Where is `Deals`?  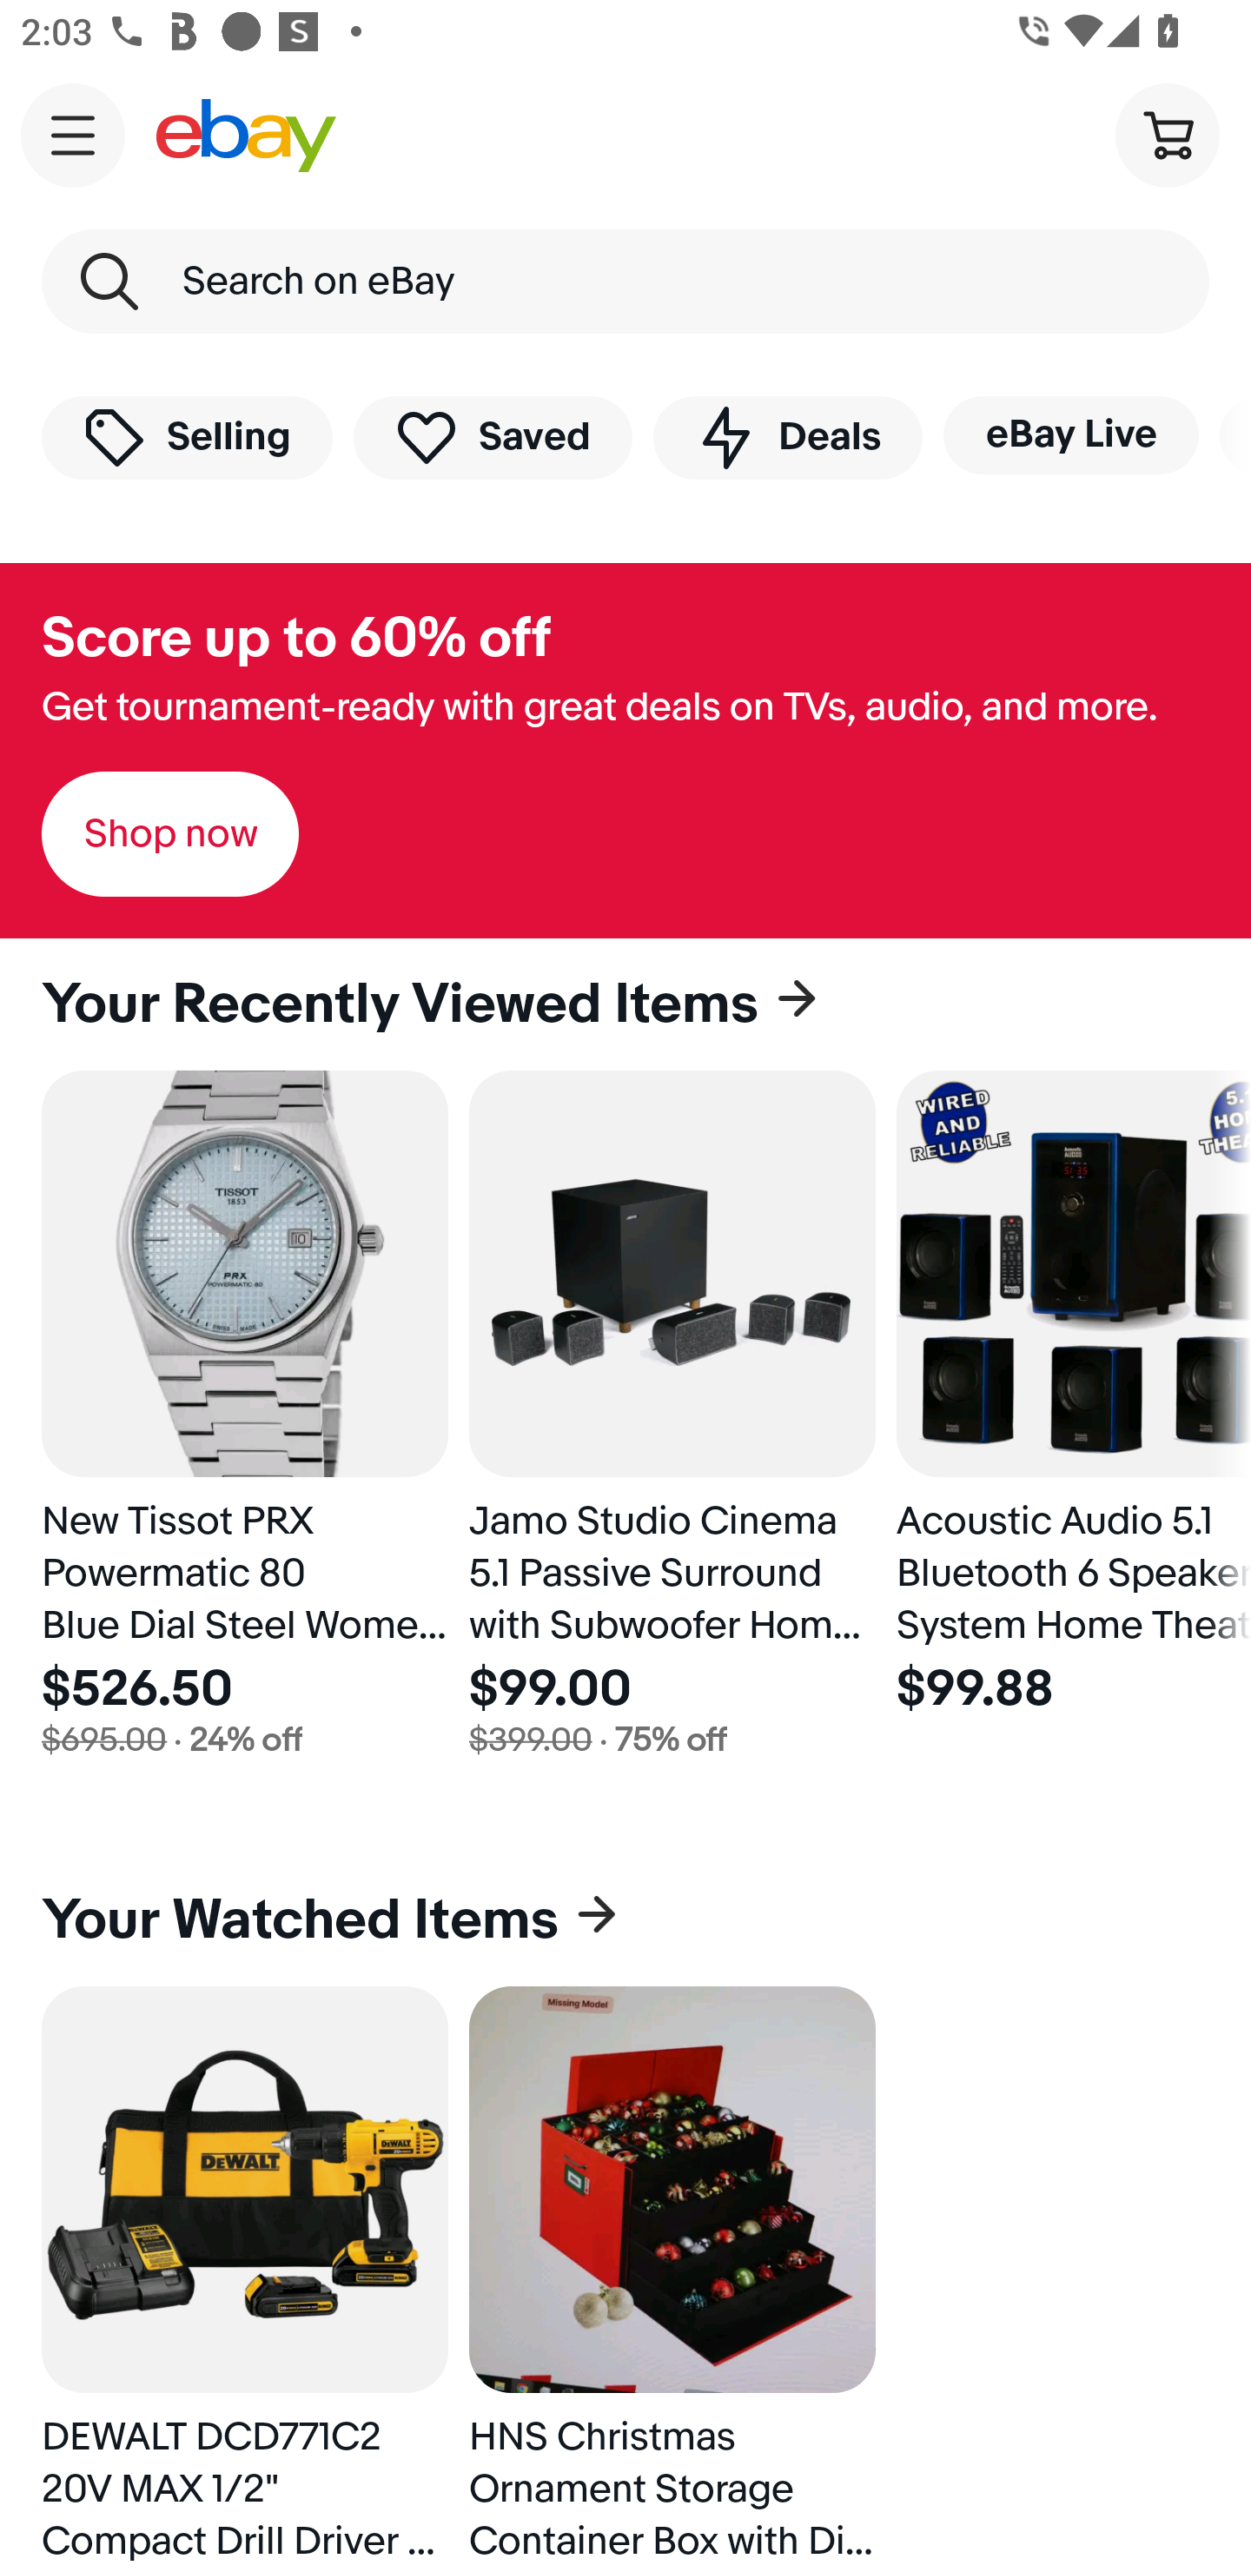 Deals is located at coordinates (787, 436).